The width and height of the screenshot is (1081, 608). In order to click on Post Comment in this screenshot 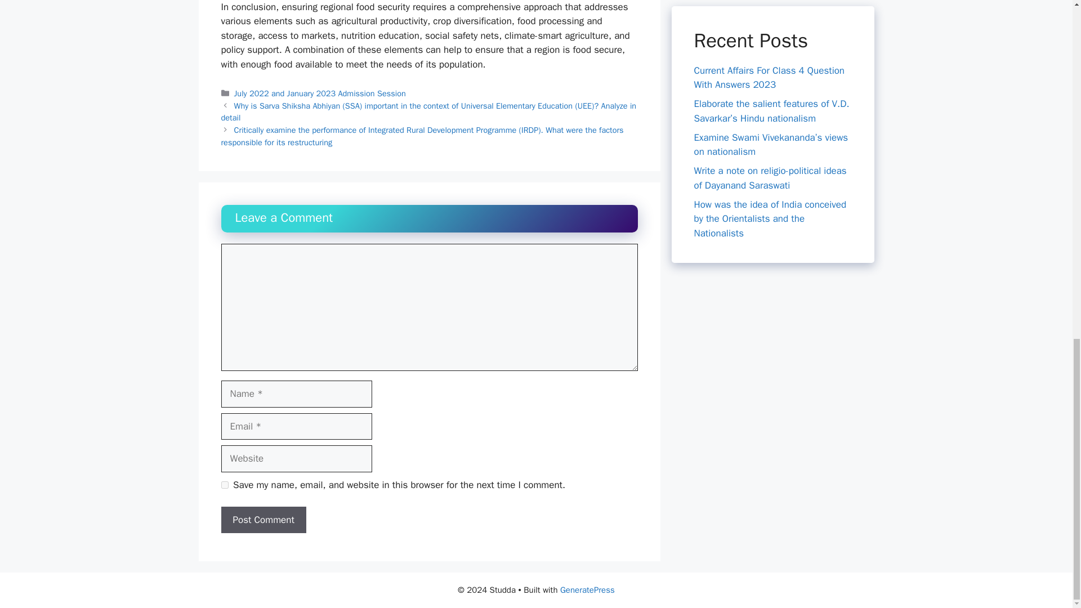, I will do `click(263, 520)`.